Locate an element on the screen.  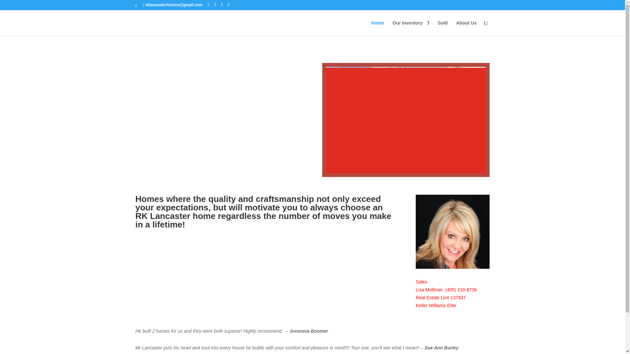
About Us is located at coordinates (466, 28).